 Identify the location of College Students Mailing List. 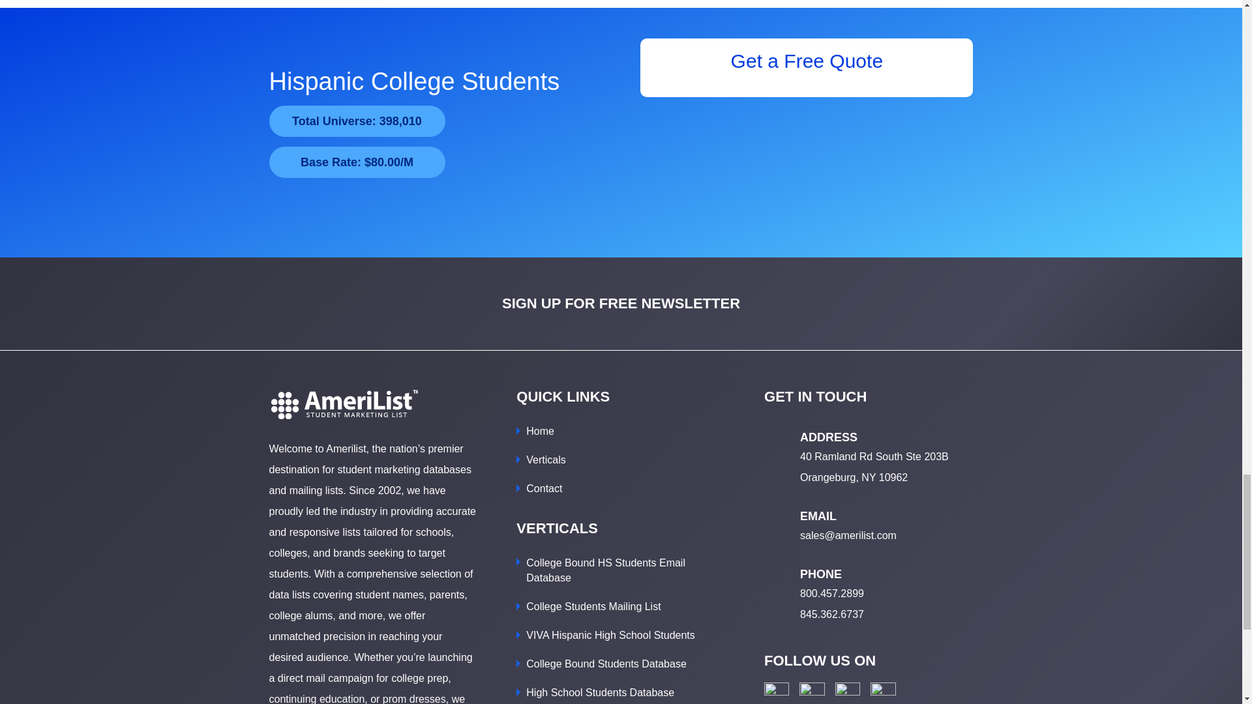
(593, 606).